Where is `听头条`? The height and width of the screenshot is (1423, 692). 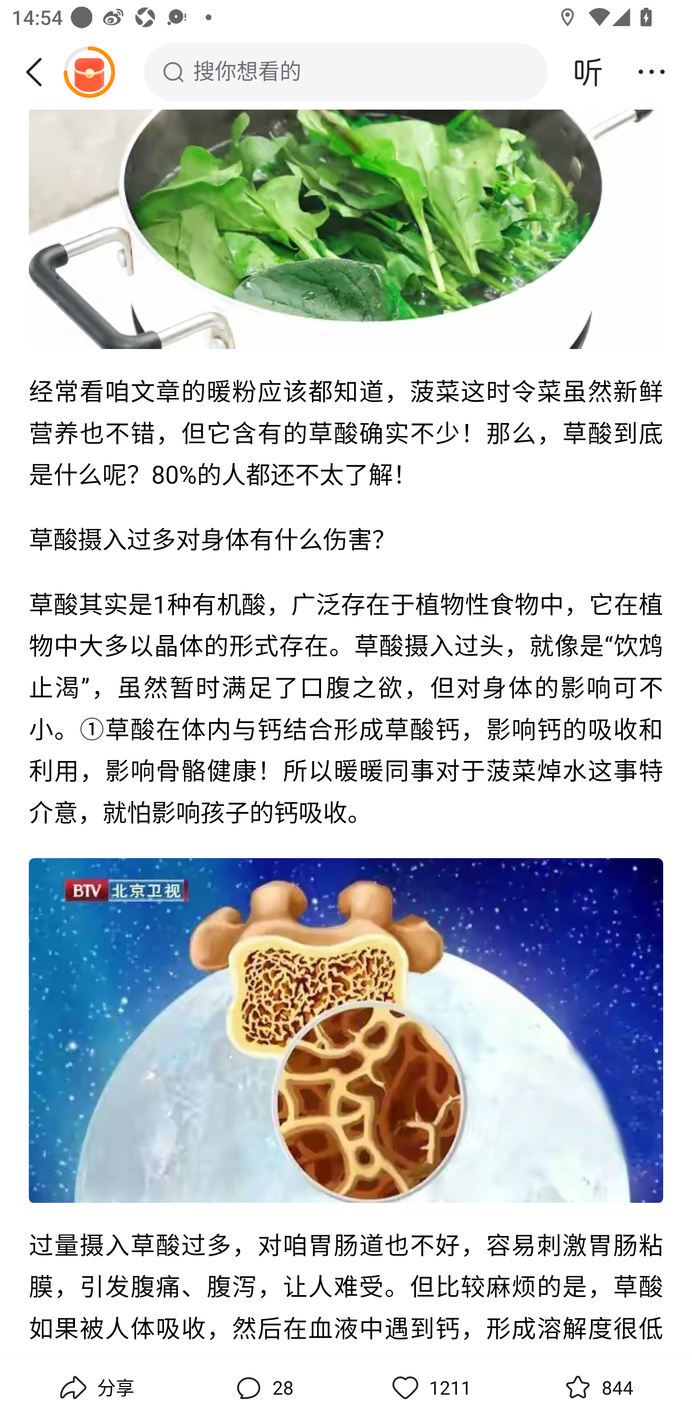 听头条 is located at coordinates (588, 72).